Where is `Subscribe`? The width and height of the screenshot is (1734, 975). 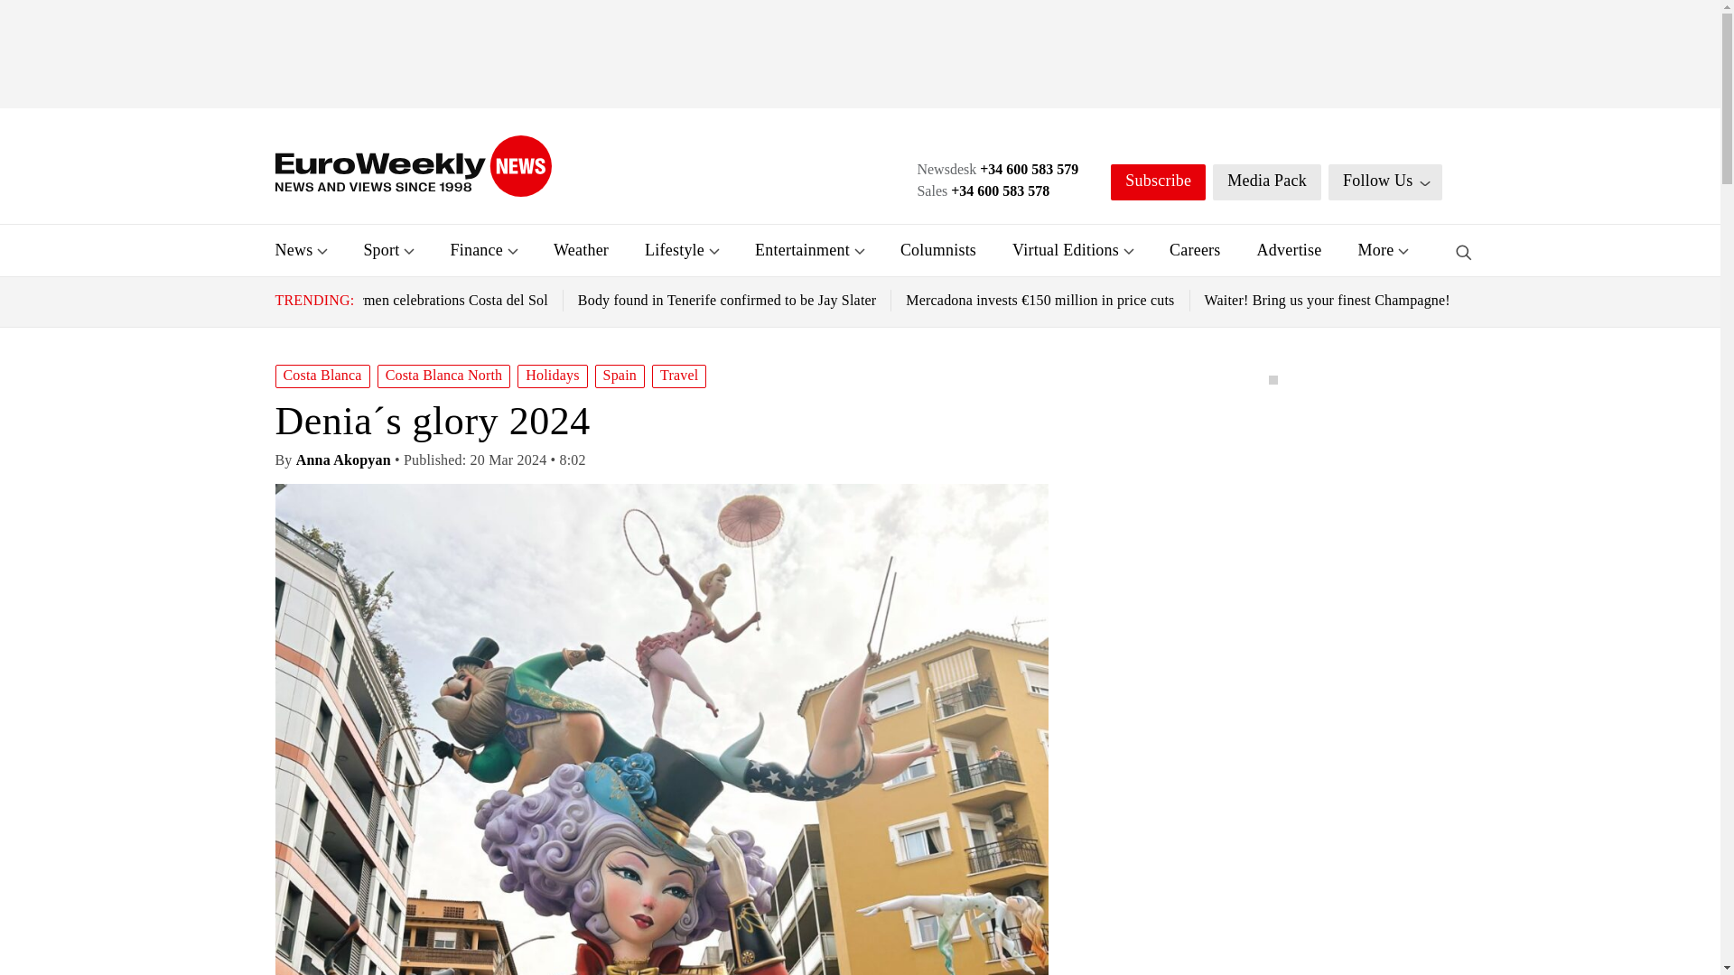
Subscribe is located at coordinates (1158, 182).